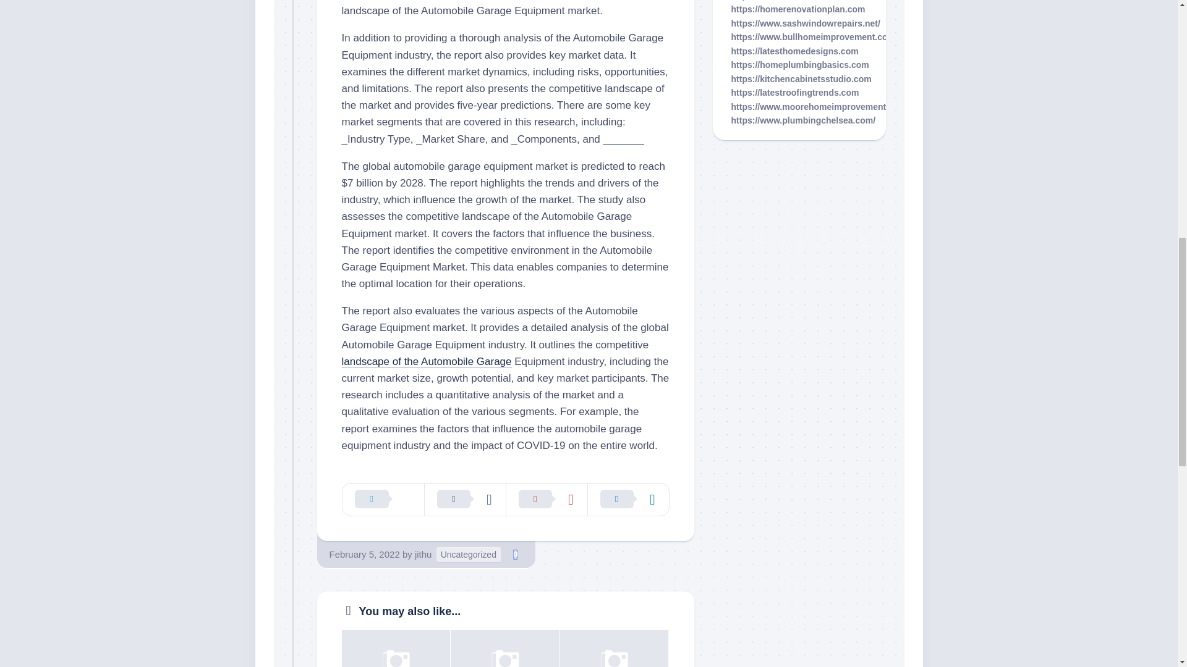 The width and height of the screenshot is (1187, 667). What do you see at coordinates (427, 361) in the screenshot?
I see `landscape of the Automobile Garage` at bounding box center [427, 361].